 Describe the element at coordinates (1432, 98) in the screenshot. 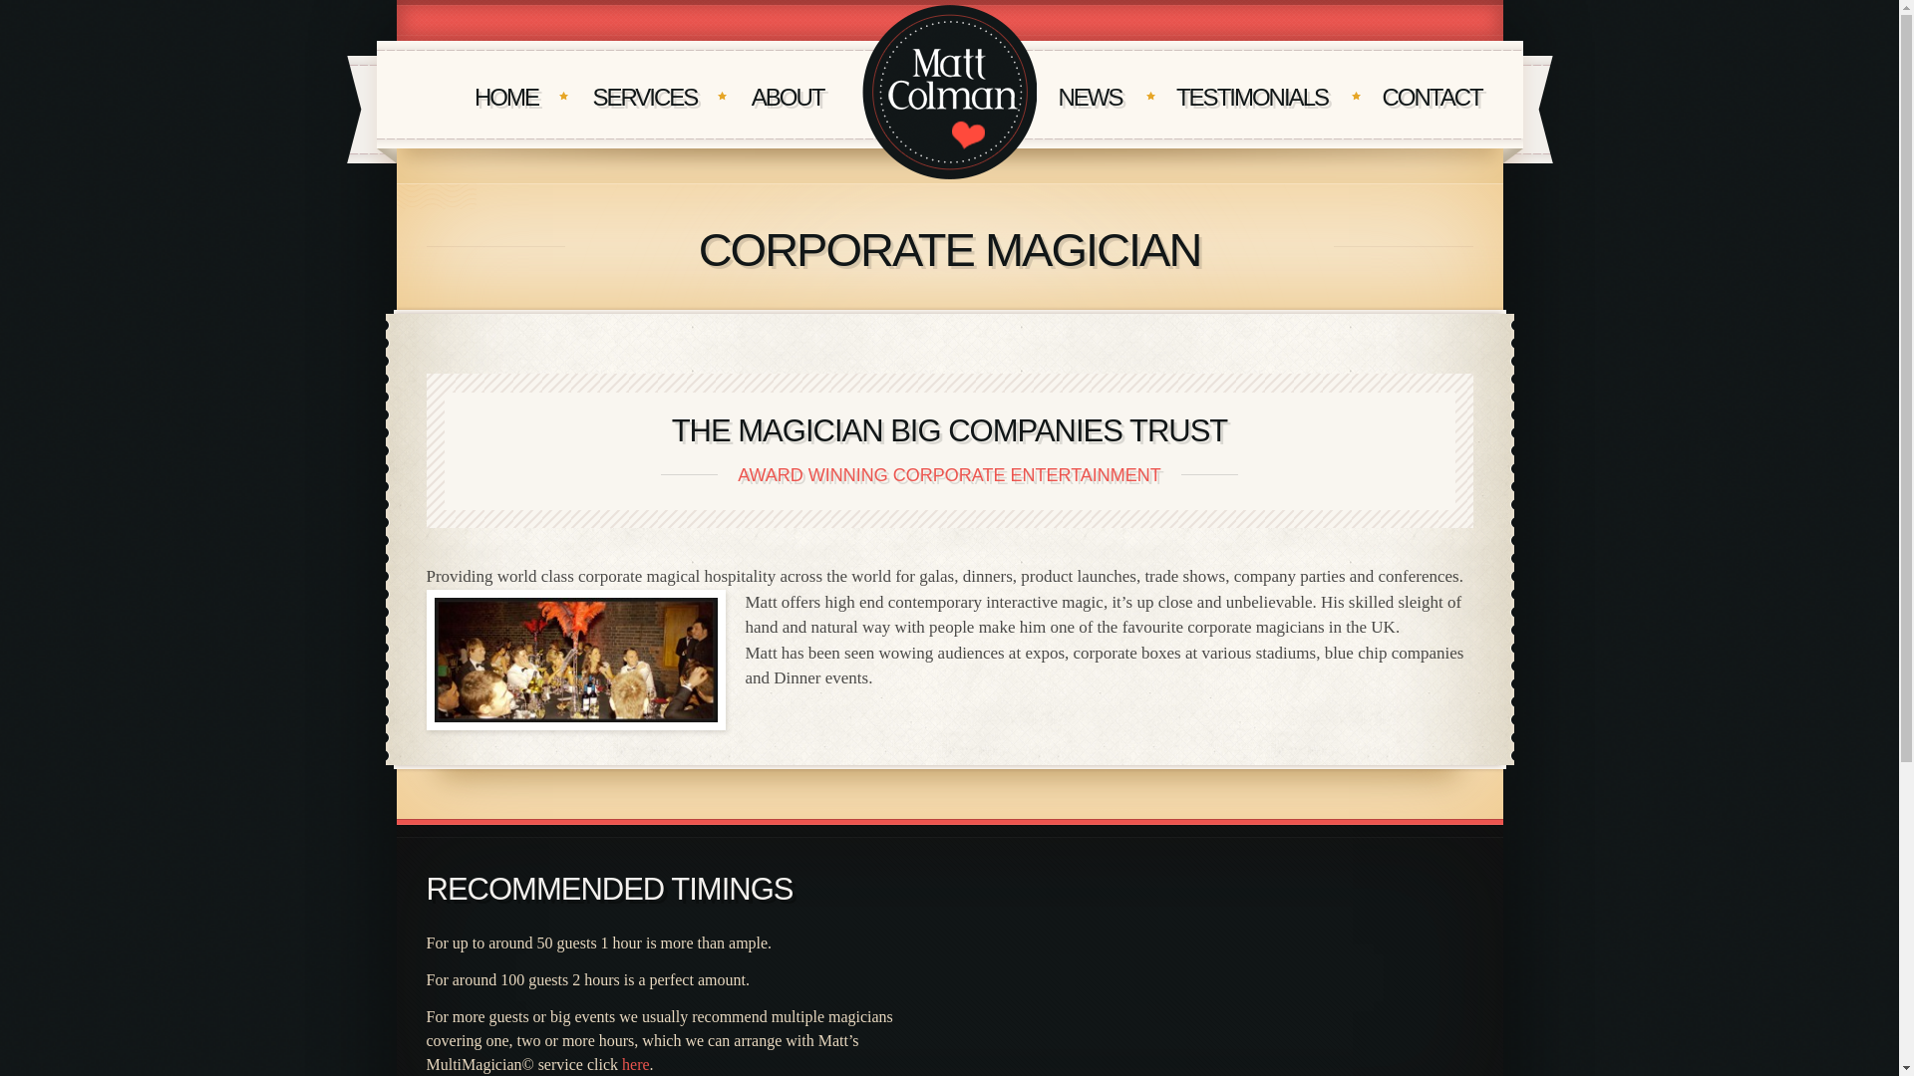

I see `CONTACT` at that location.